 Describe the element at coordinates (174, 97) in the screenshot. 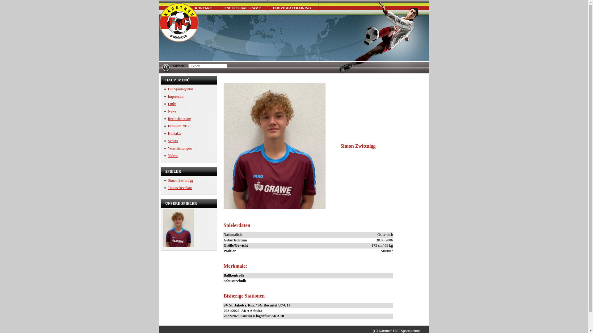

I see `Impressum` at that location.